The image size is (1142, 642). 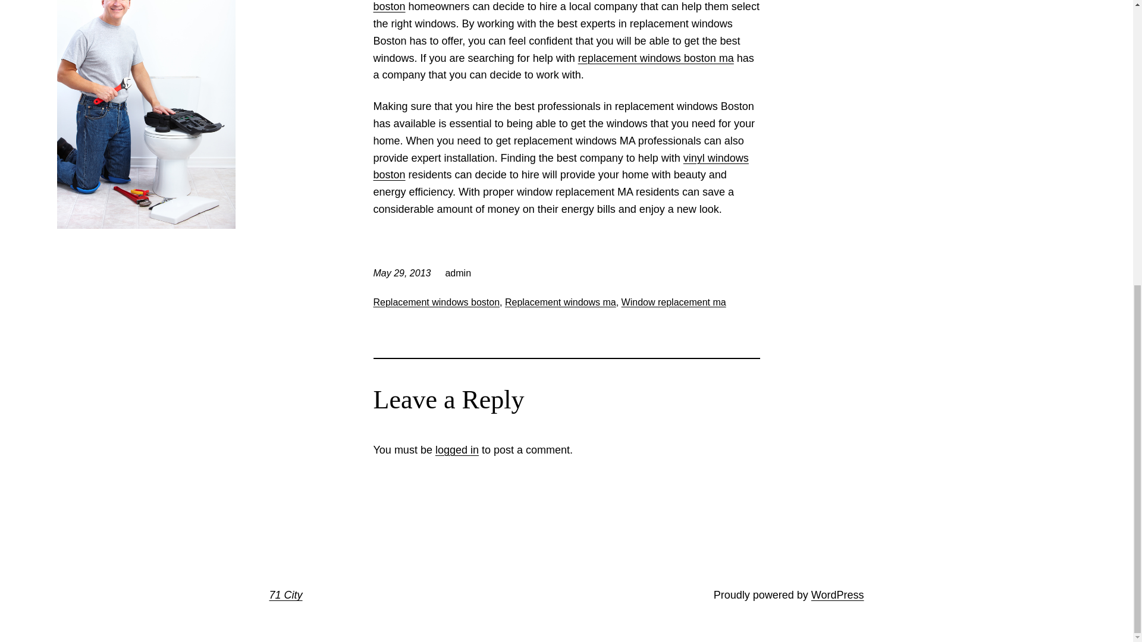 I want to click on vinyl windows boston, so click(x=561, y=166).